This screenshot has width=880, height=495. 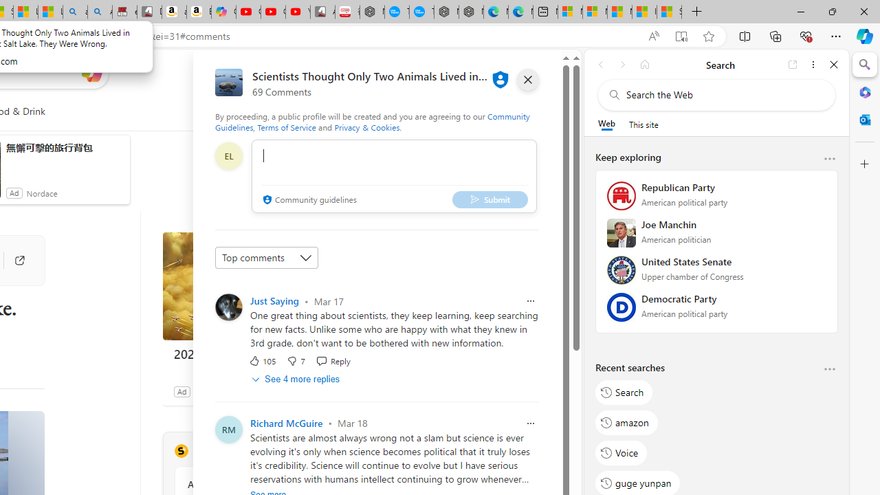 What do you see at coordinates (800, 11) in the screenshot?
I see `Minimize` at bounding box center [800, 11].